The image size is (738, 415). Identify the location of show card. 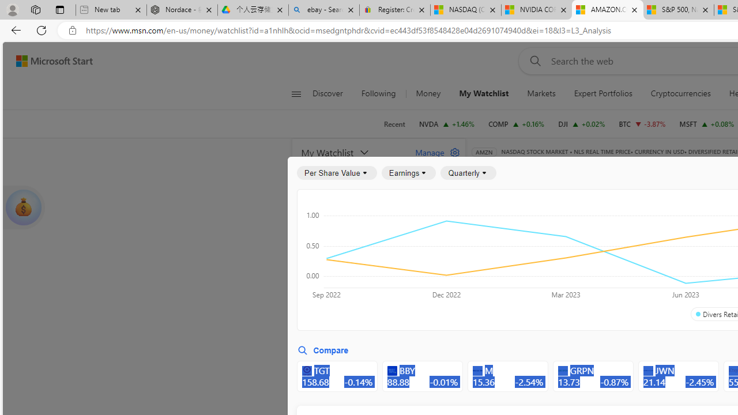
(23, 207).